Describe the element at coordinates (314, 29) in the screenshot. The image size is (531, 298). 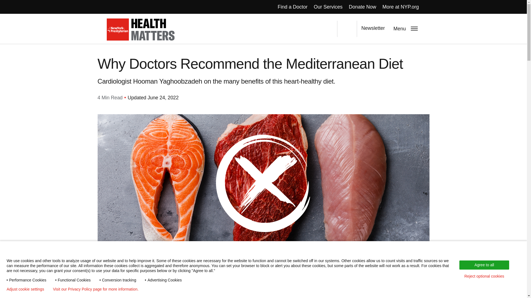
I see `Follow our YouTube channel` at that location.